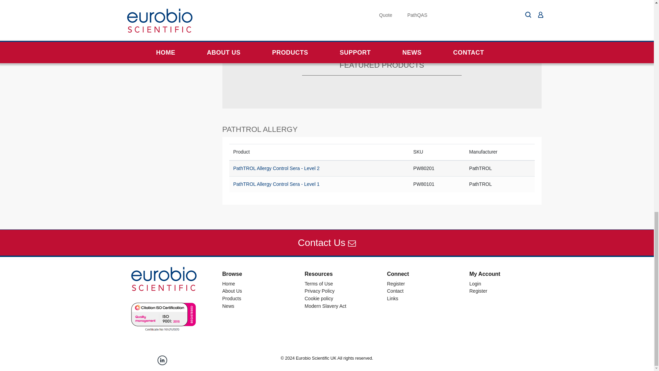  What do you see at coordinates (229, 306) in the screenshot?
I see `News` at bounding box center [229, 306].